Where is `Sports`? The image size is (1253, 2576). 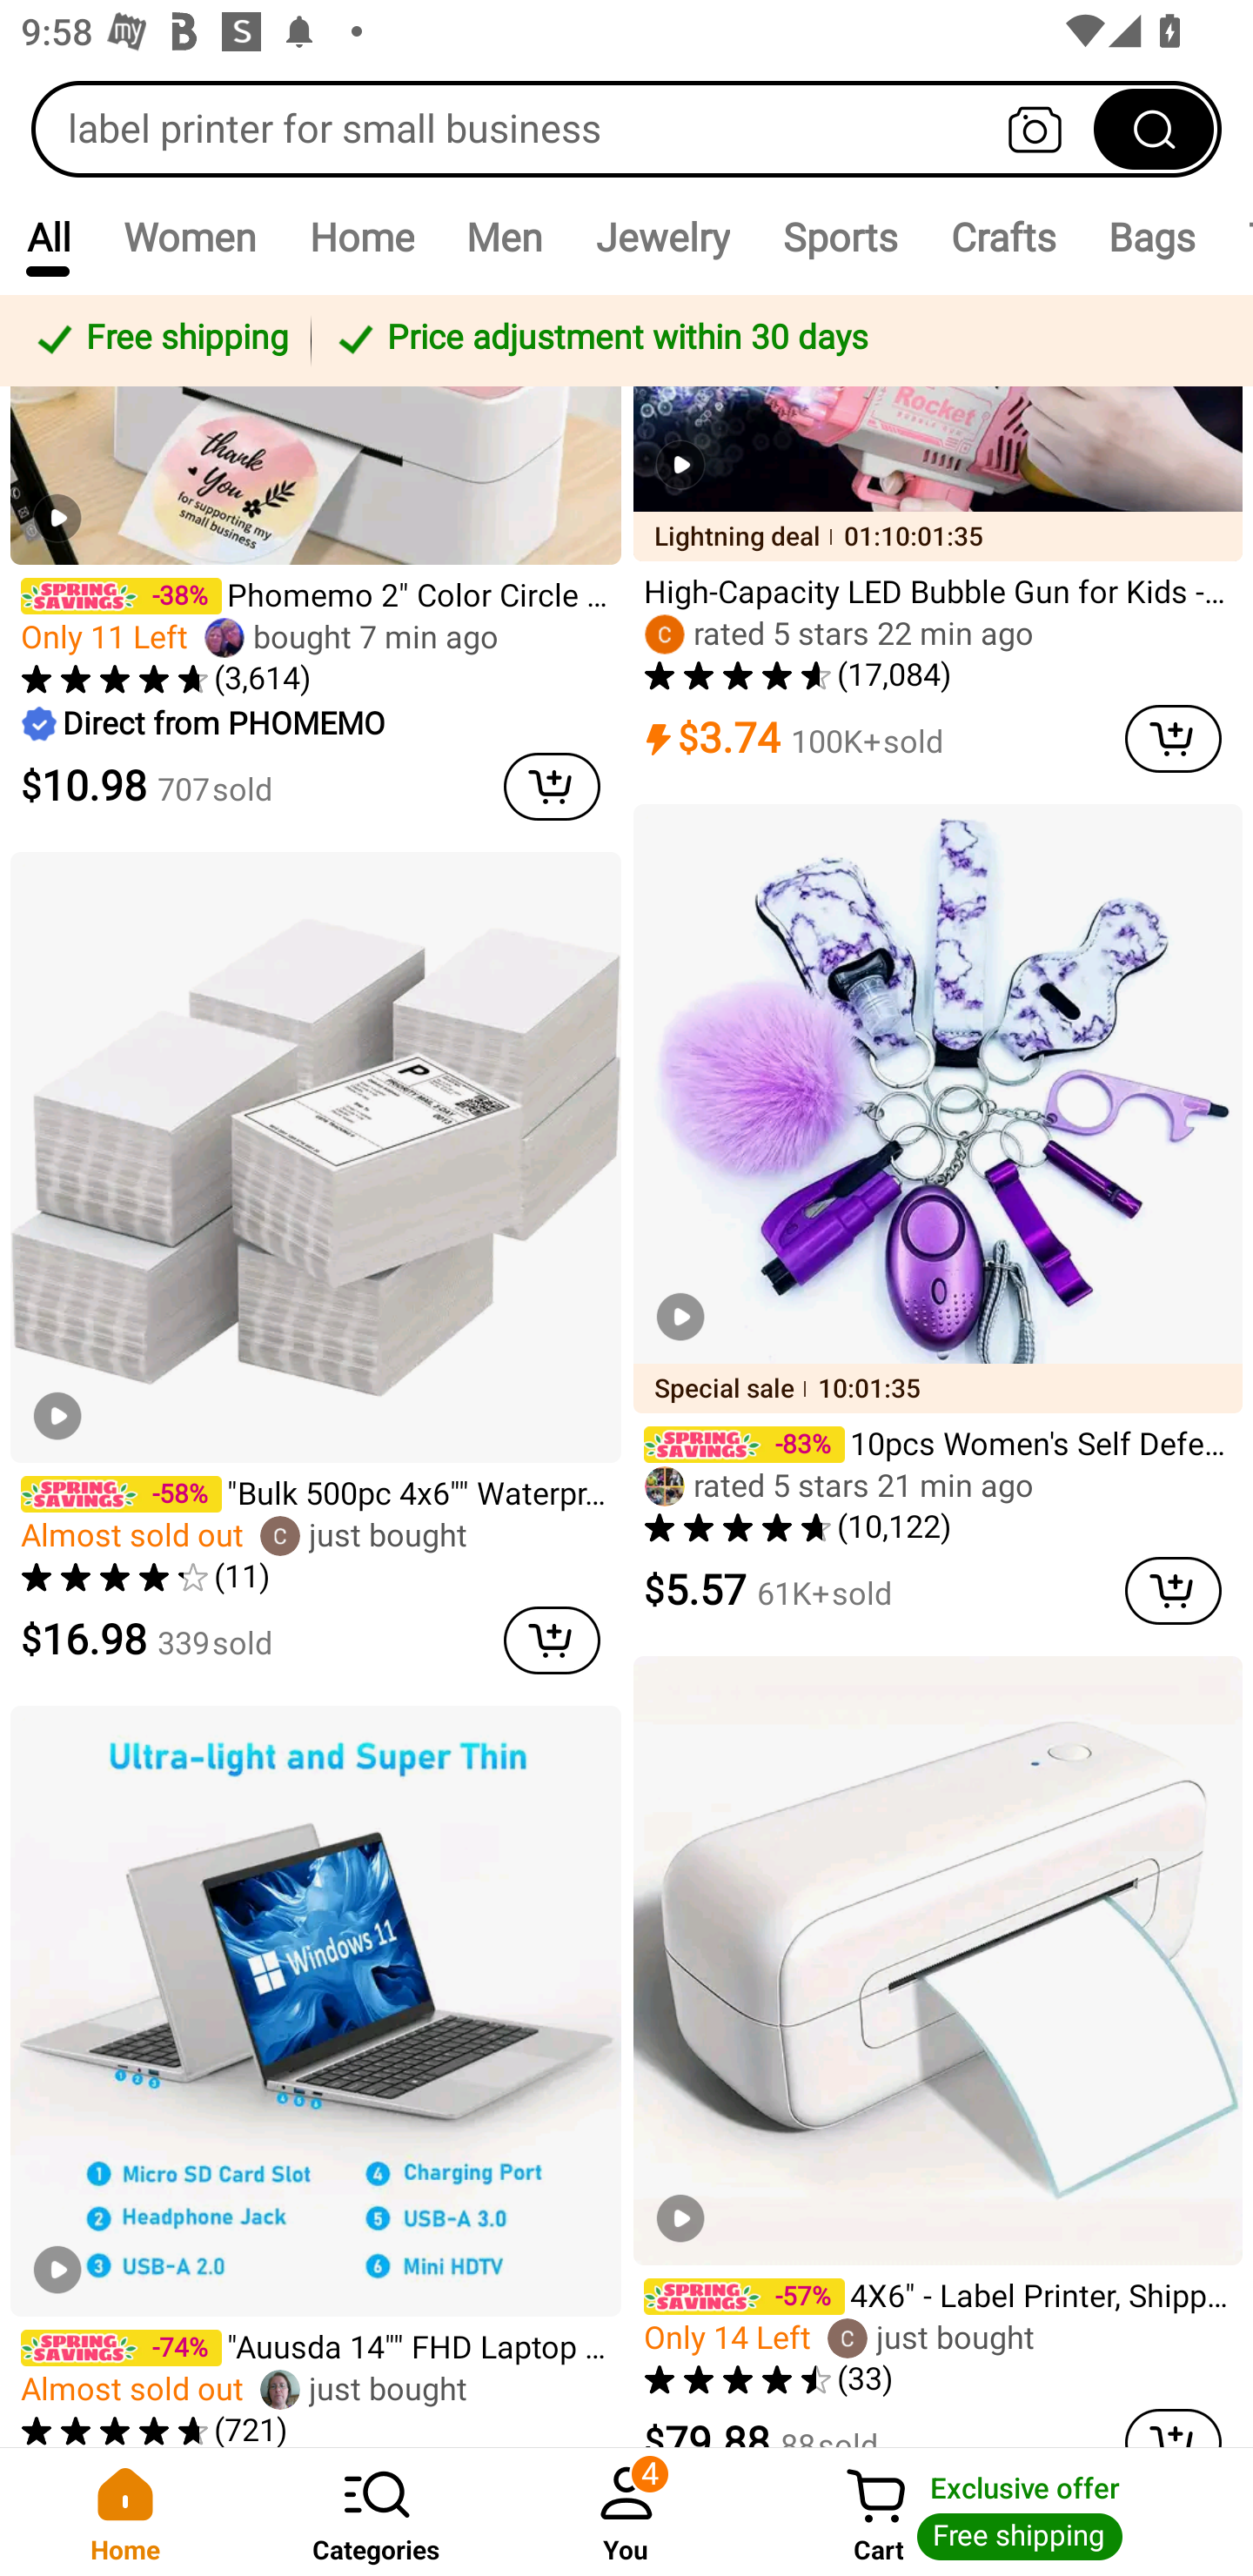
Sports is located at coordinates (840, 237).